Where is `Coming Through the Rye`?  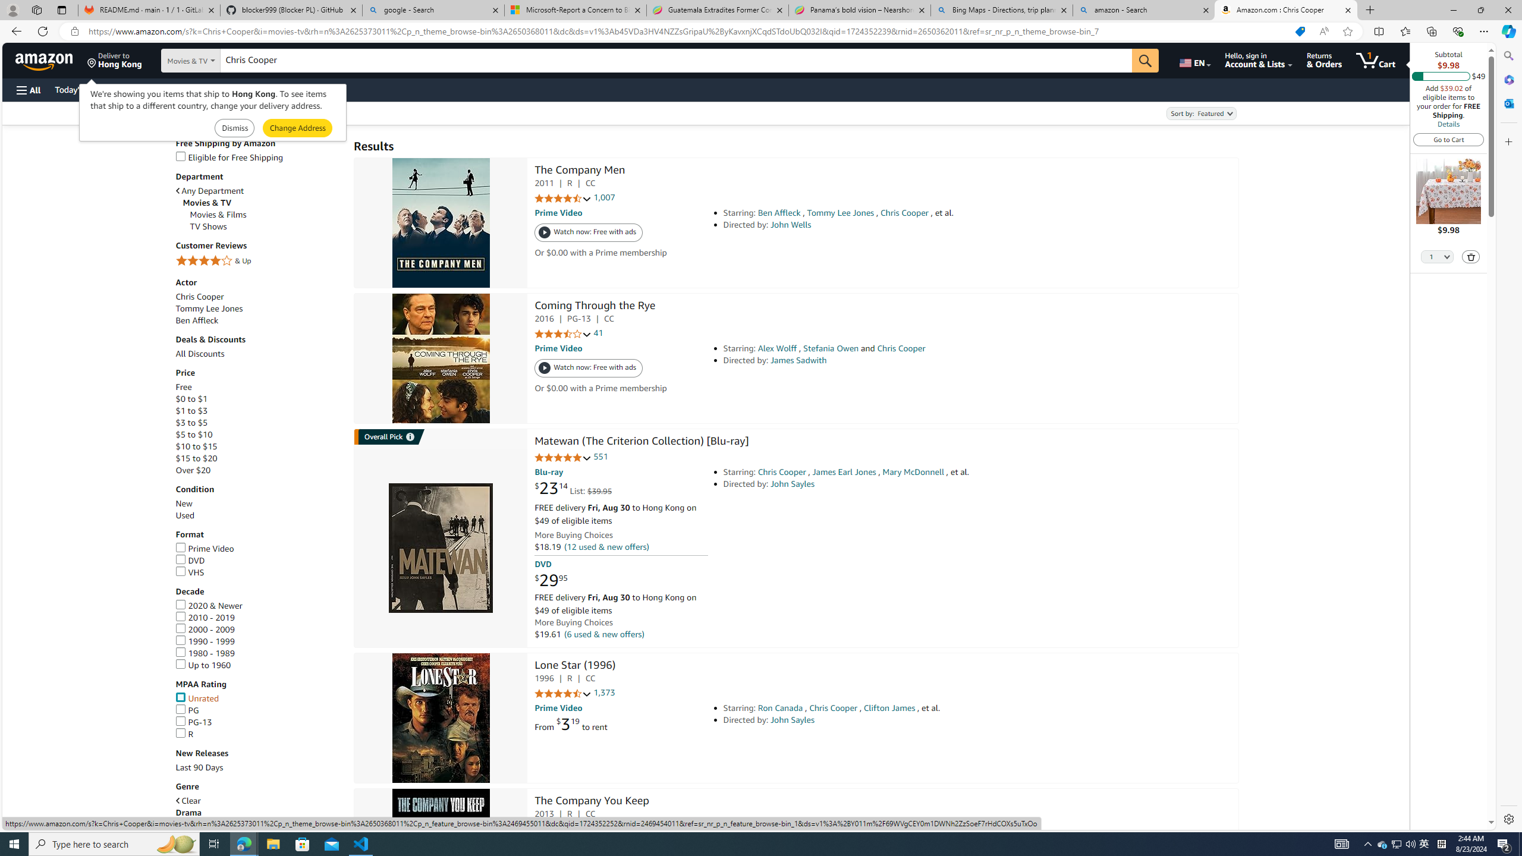
Coming Through the Rye is located at coordinates (595, 307).